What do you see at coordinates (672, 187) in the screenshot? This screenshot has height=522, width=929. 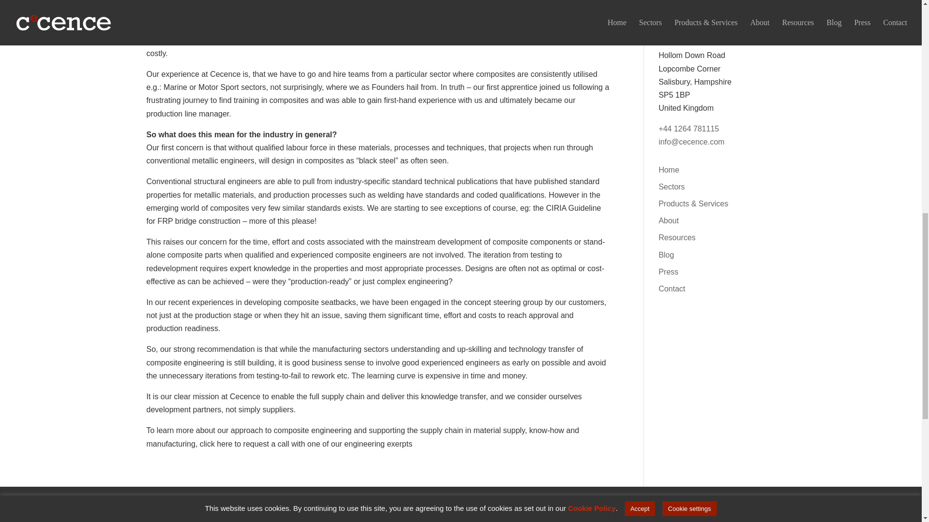 I see `Sectors` at bounding box center [672, 187].